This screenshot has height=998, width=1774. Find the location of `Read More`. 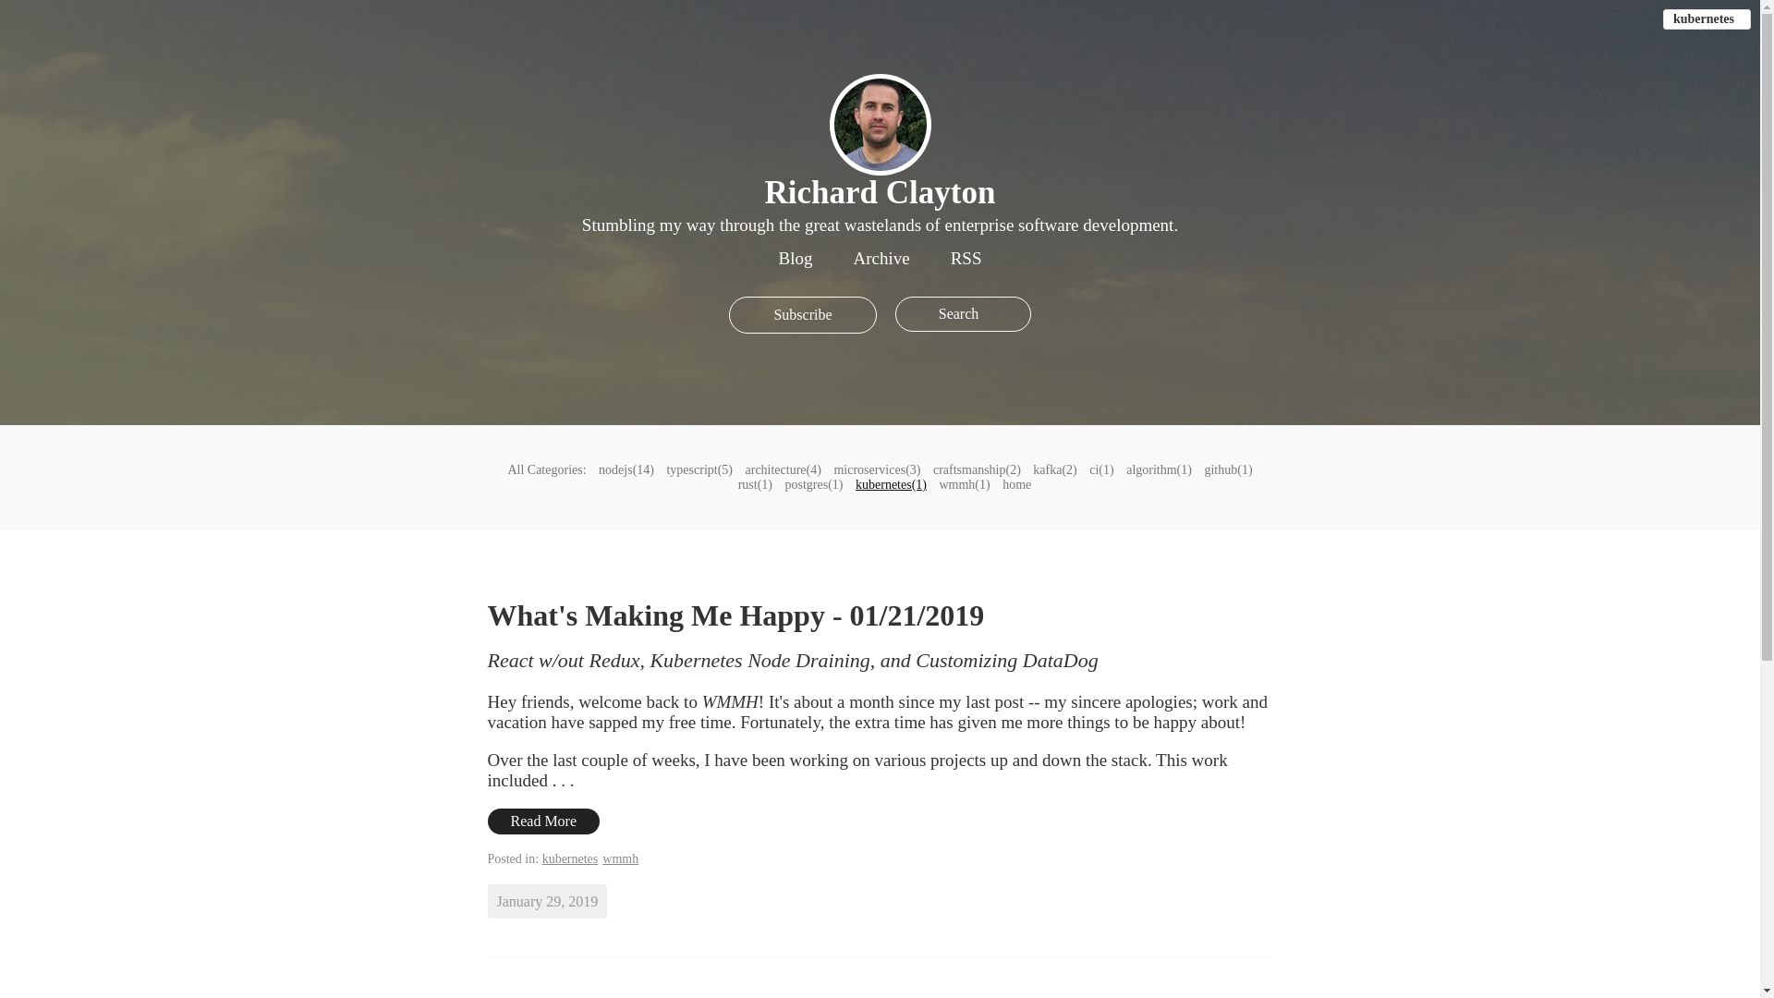

Read More is located at coordinates (544, 821).